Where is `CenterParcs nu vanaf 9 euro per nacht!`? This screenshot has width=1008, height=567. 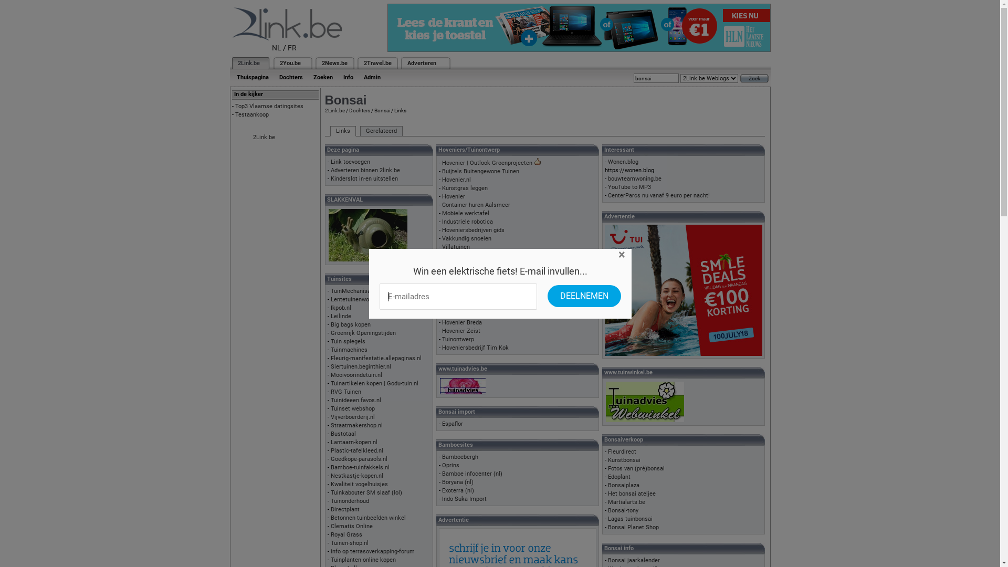
CenterParcs nu vanaf 9 euro per nacht! is located at coordinates (659, 195).